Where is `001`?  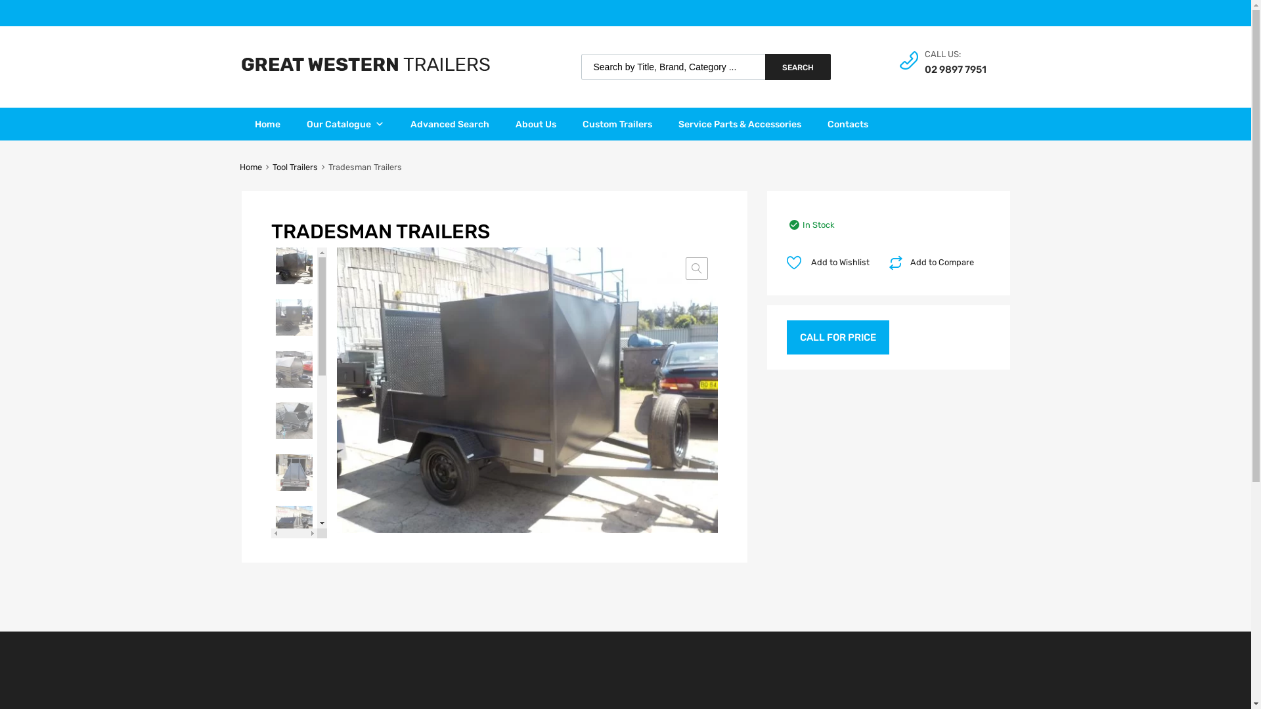
001 is located at coordinates (527, 390).